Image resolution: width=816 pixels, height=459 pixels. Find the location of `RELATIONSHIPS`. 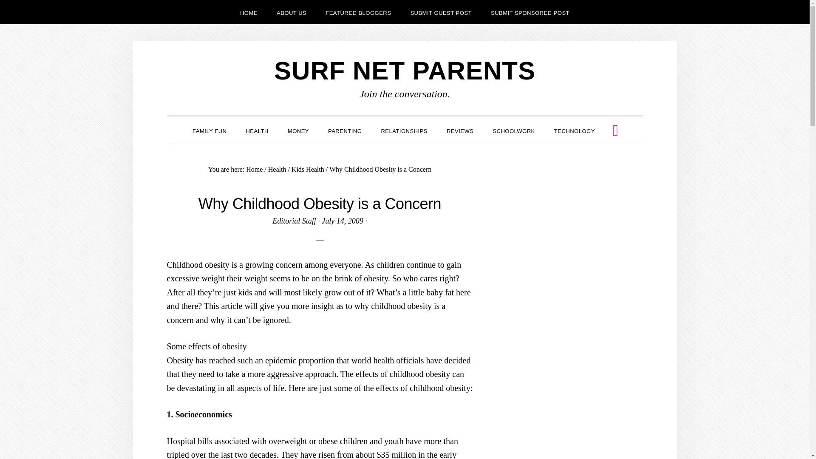

RELATIONSHIPS is located at coordinates (404, 130).